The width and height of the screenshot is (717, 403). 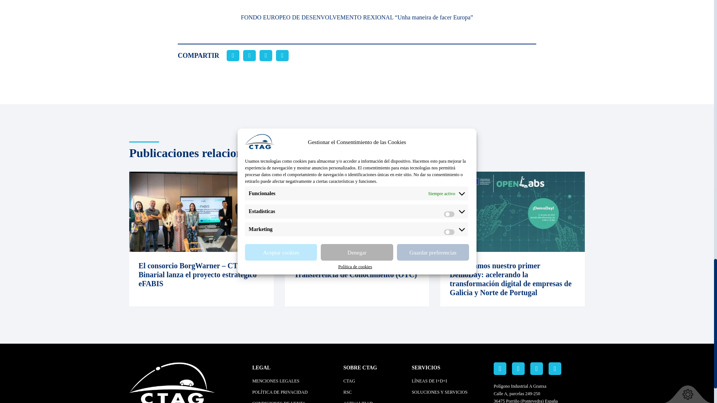 What do you see at coordinates (555, 369) in the screenshot?
I see `Vimeo` at bounding box center [555, 369].